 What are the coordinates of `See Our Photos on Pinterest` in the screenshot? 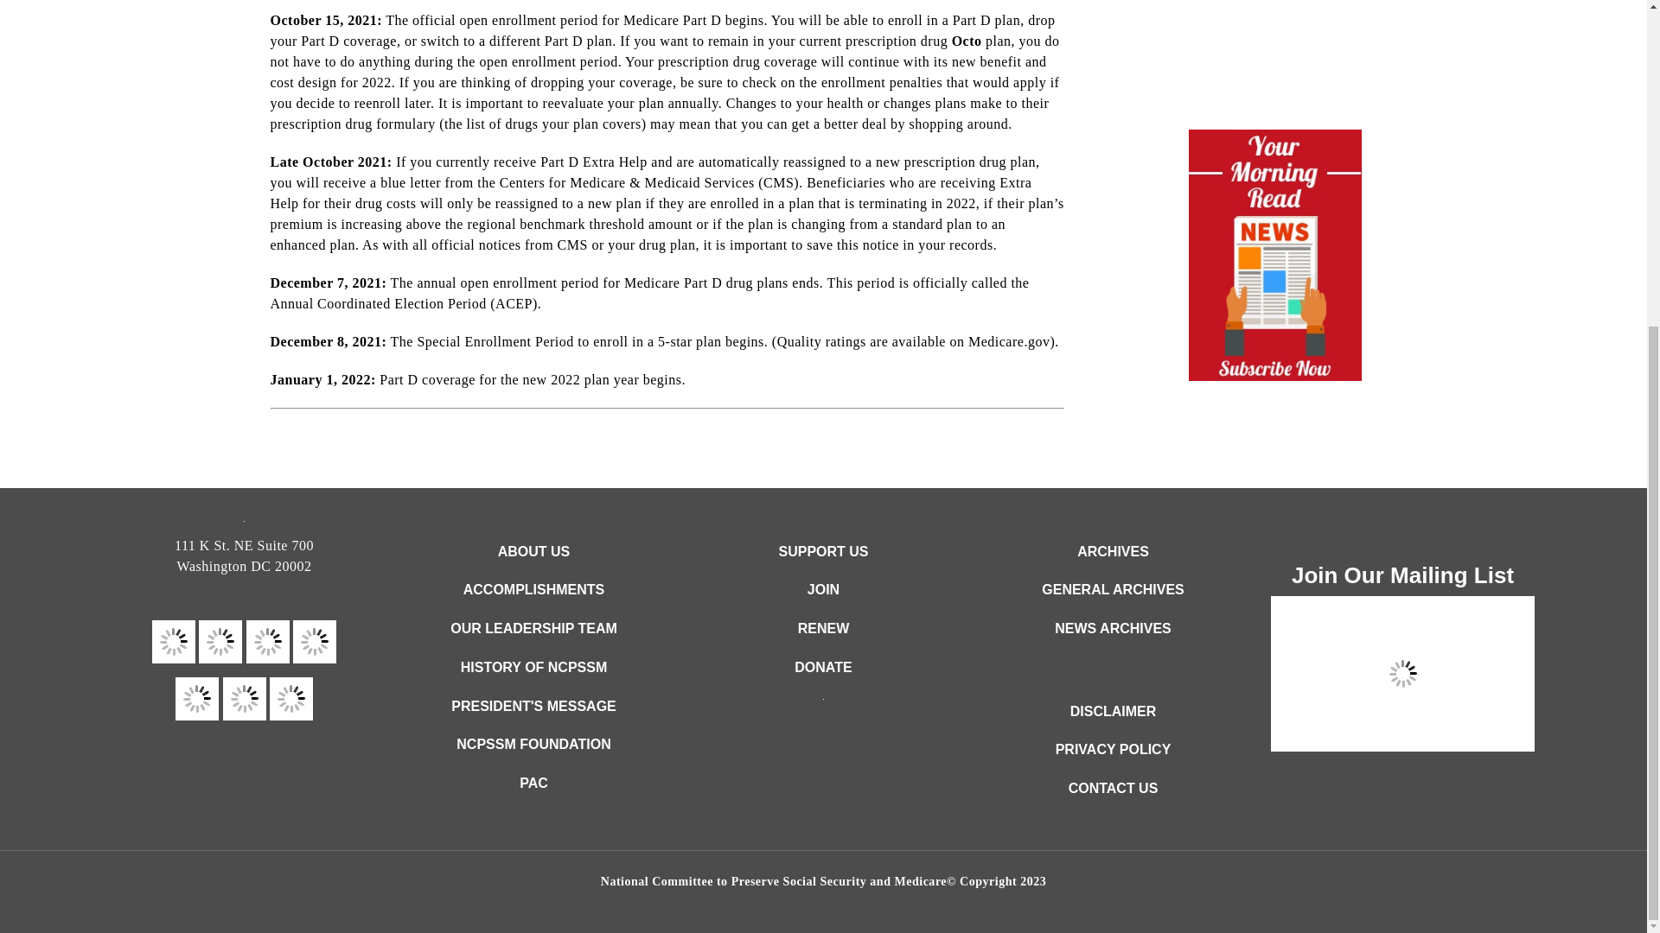 It's located at (197, 698).